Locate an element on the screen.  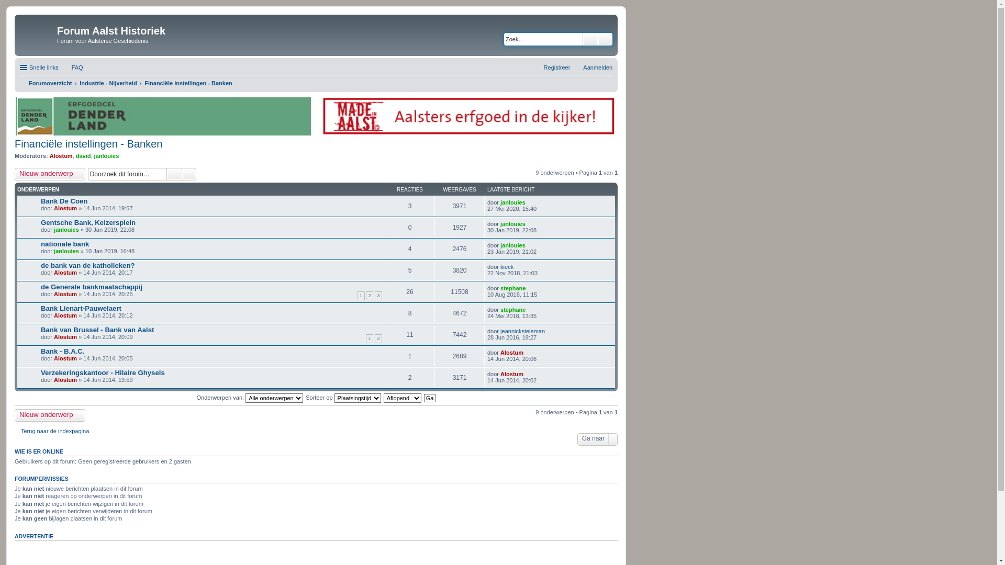
de bank van de katholieken? is located at coordinates (88, 266).